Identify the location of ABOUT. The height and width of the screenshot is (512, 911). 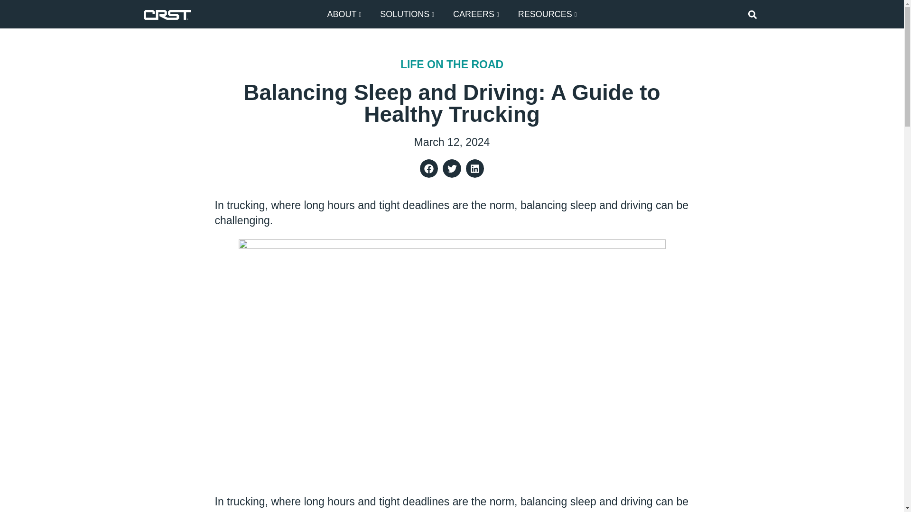
(344, 14).